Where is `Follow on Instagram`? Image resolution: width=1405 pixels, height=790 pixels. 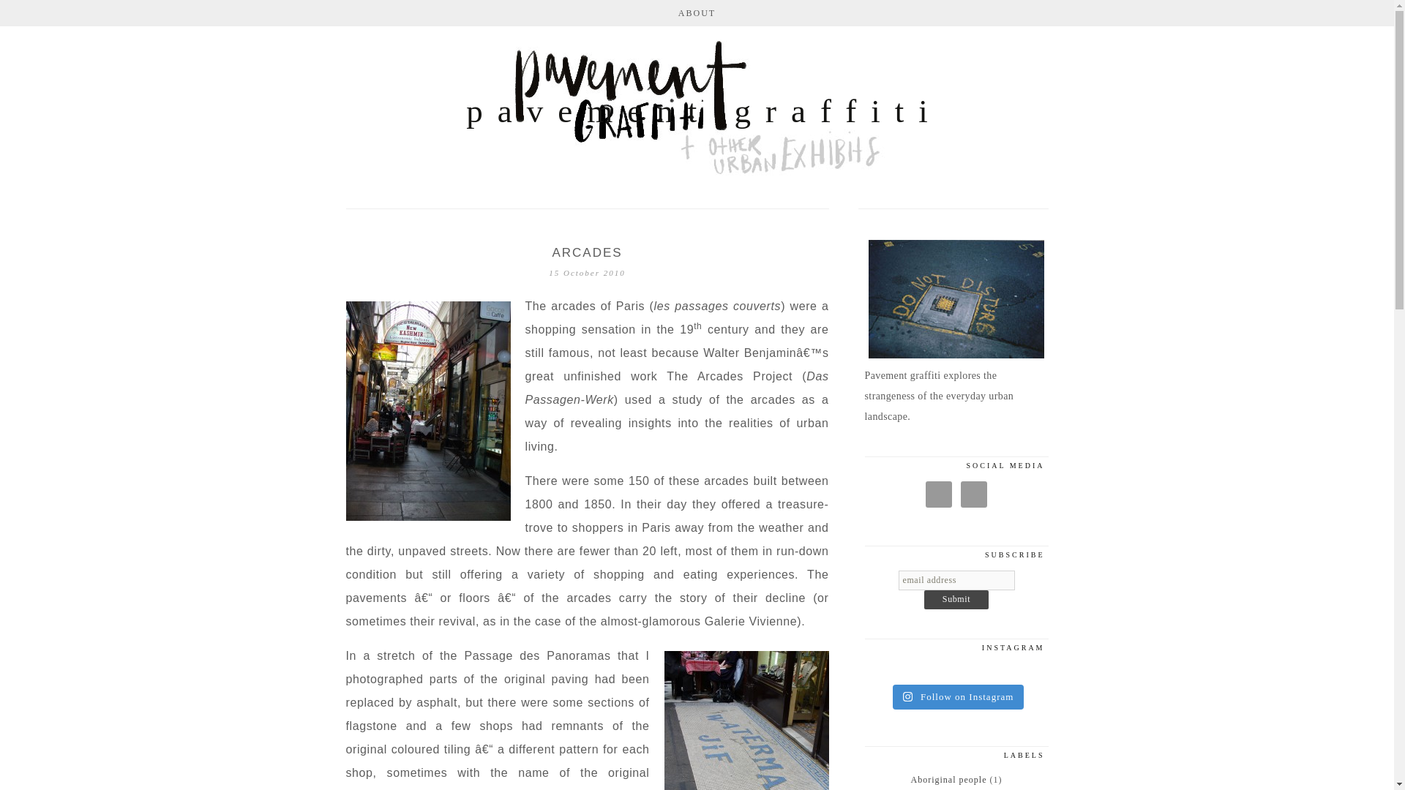 Follow on Instagram is located at coordinates (958, 696).